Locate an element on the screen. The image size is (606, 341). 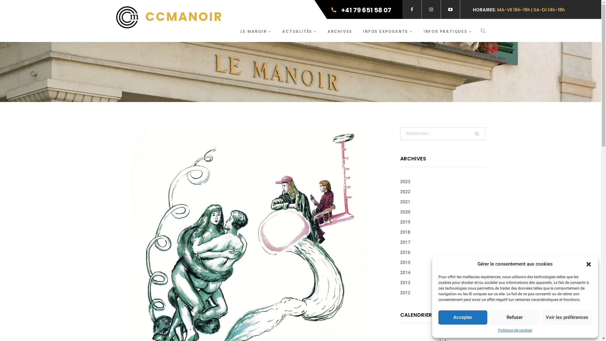
Politique de cookies is located at coordinates (515, 330).